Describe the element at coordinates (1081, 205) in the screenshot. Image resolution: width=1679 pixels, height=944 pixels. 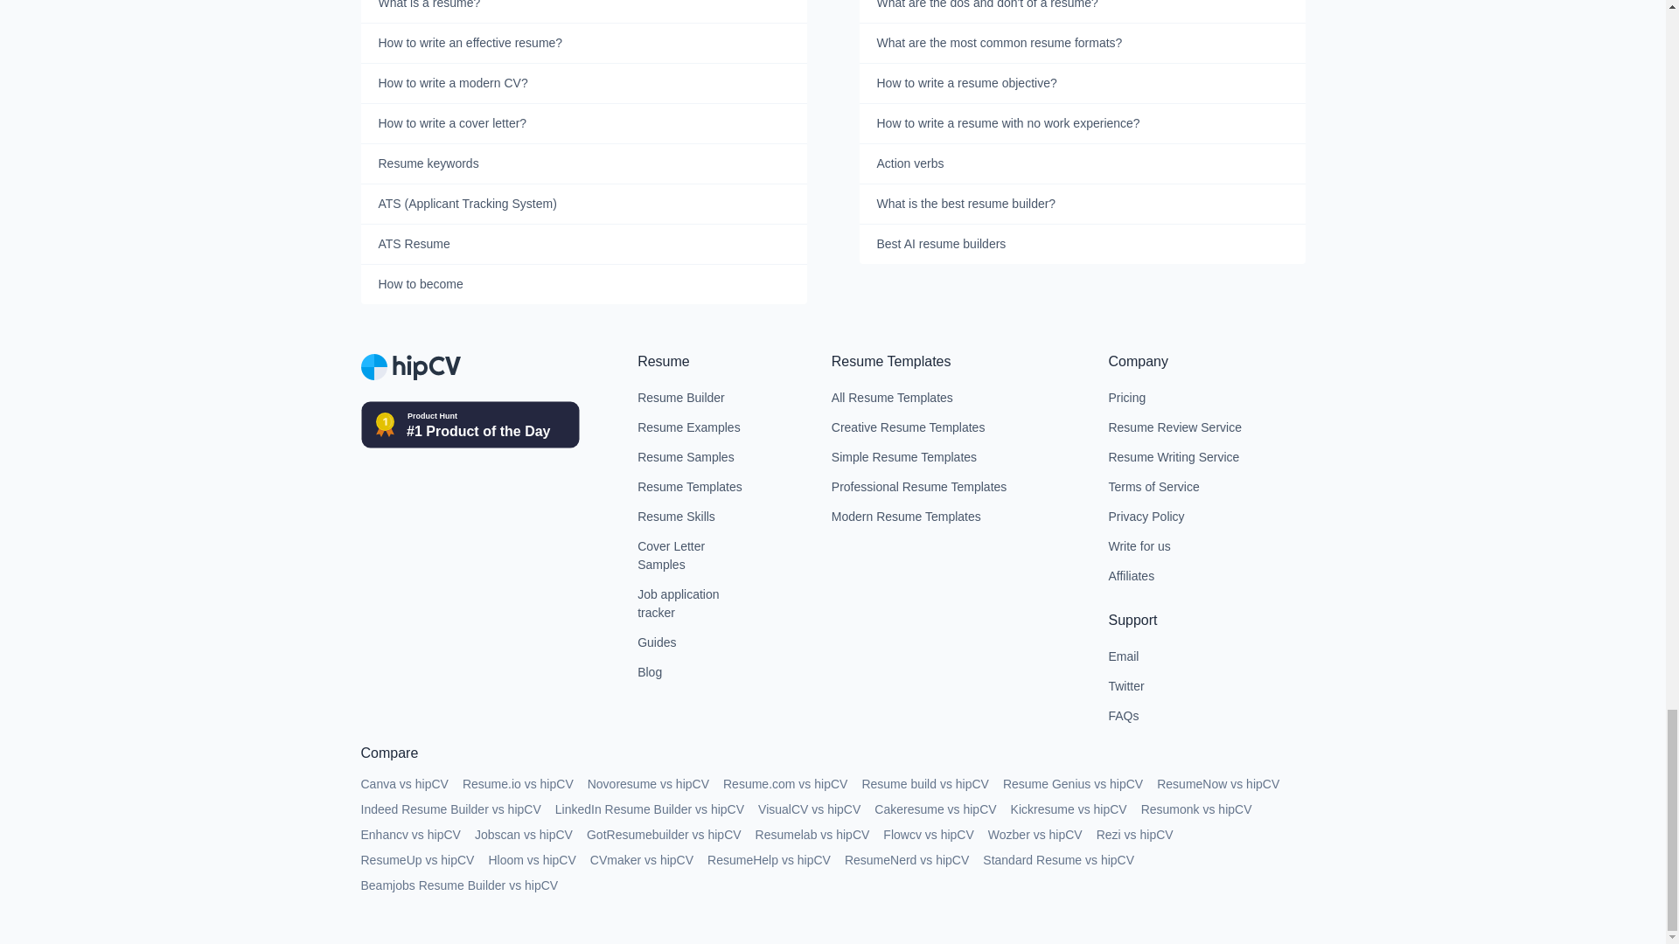
I see `What is the best resume builder?` at that location.